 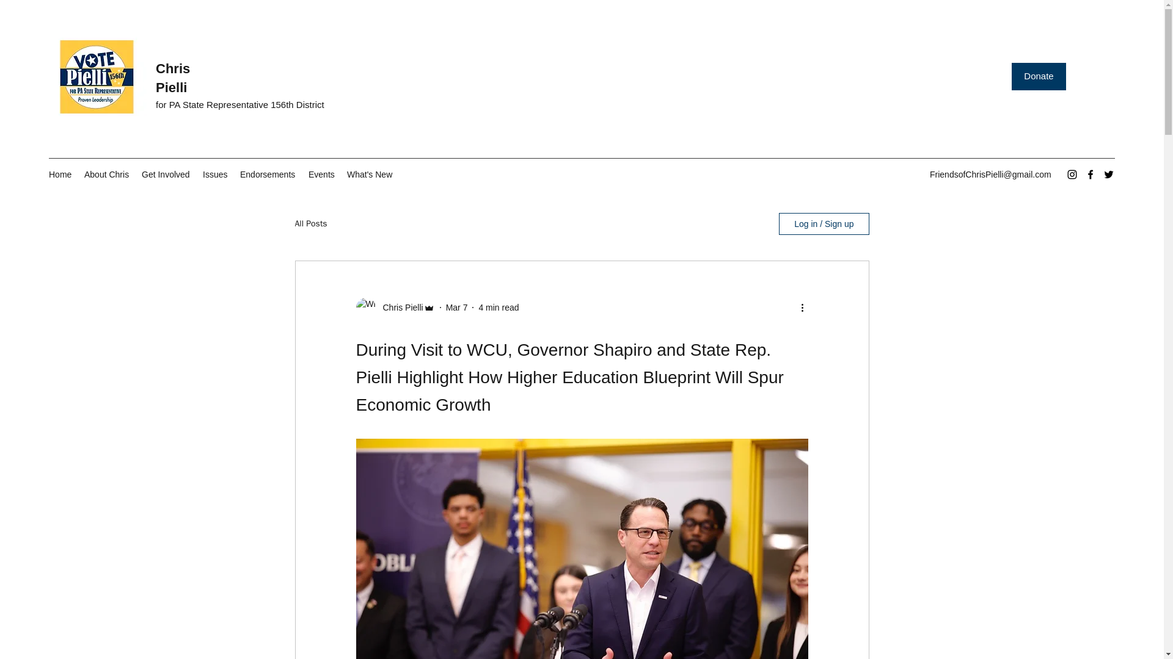 I want to click on Get Involved, so click(x=166, y=175).